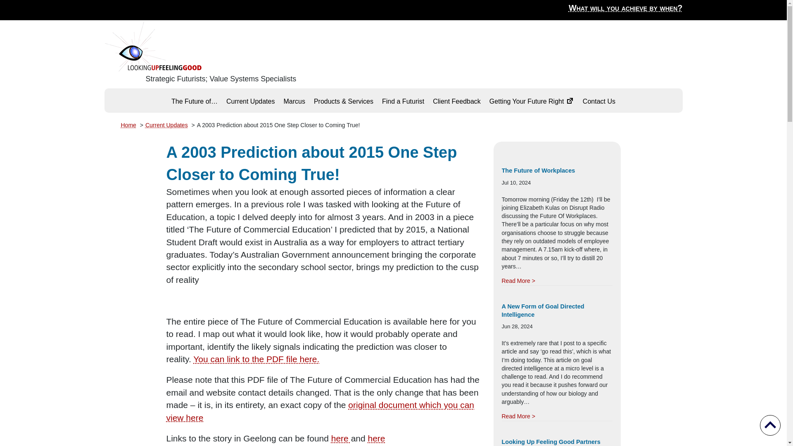 This screenshot has height=446, width=793. Describe the element at coordinates (518, 281) in the screenshot. I see `The Future of Workplaces` at that location.